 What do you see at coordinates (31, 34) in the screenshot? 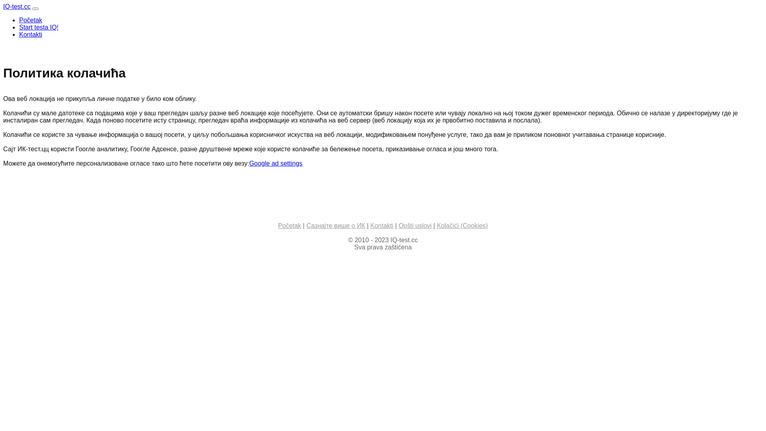
I see `Kontakti` at bounding box center [31, 34].